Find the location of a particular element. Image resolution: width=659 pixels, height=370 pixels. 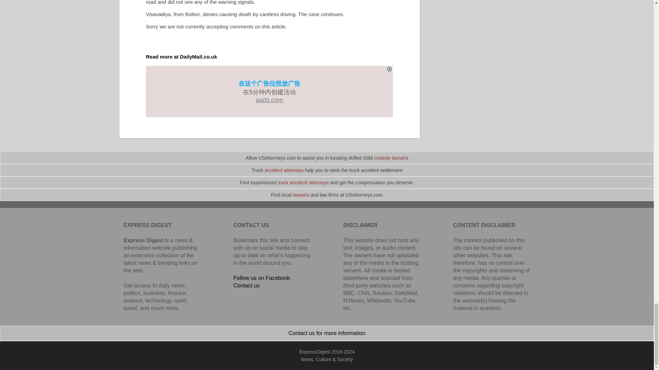

custody lawyers is located at coordinates (391, 158).